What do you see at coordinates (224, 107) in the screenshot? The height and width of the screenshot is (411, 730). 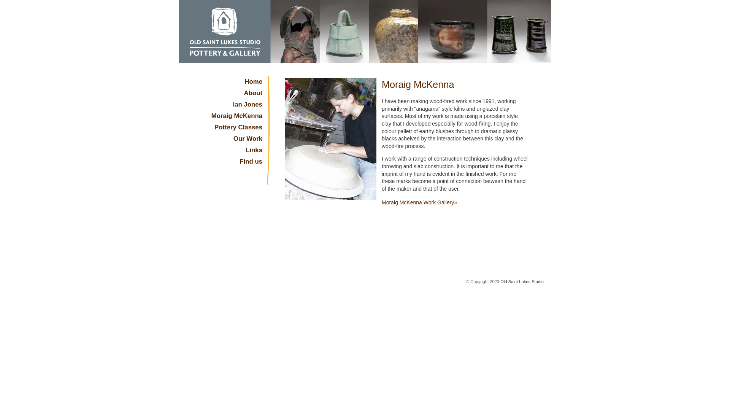 I see `Ian Jones` at bounding box center [224, 107].